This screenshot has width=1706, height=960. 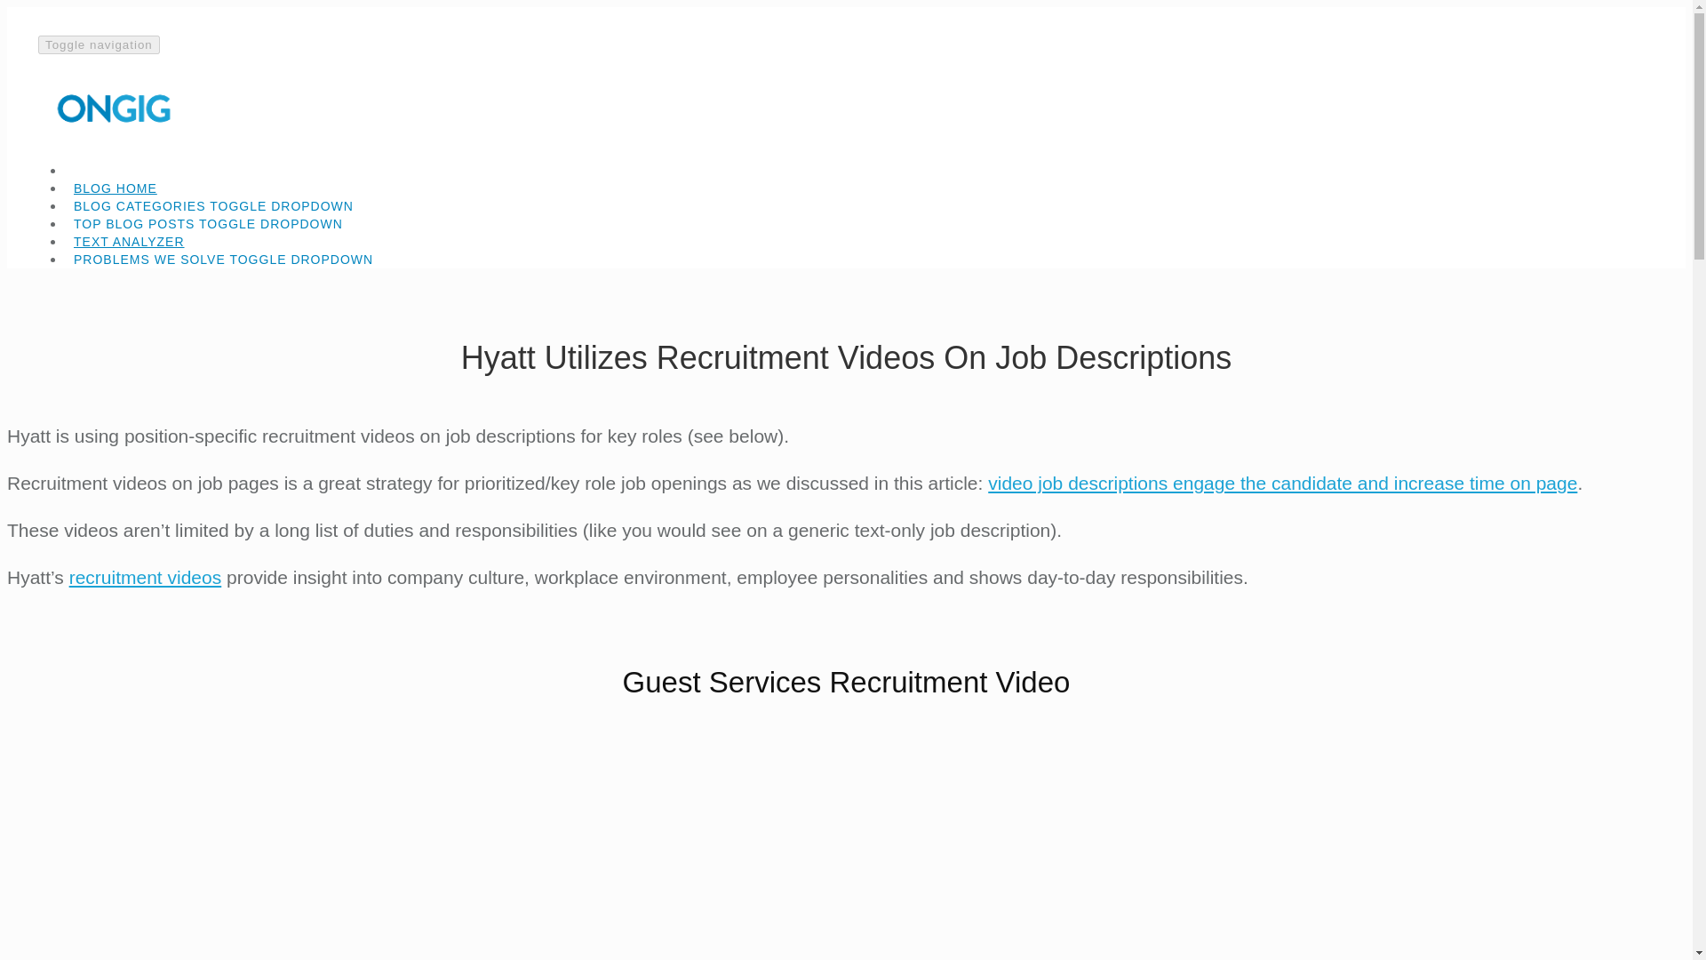 I want to click on TOP BLOG POSTS TOGGLE DROPDOWN, so click(x=208, y=217).